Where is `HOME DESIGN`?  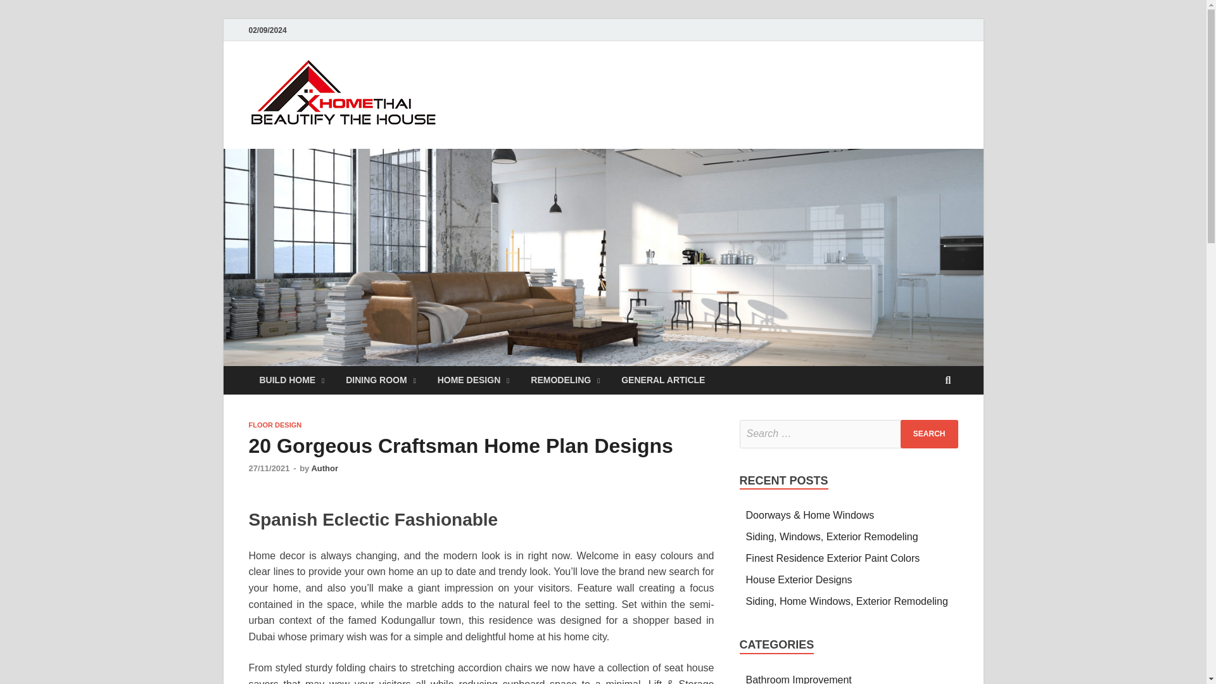
HOME DESIGN is located at coordinates (473, 380).